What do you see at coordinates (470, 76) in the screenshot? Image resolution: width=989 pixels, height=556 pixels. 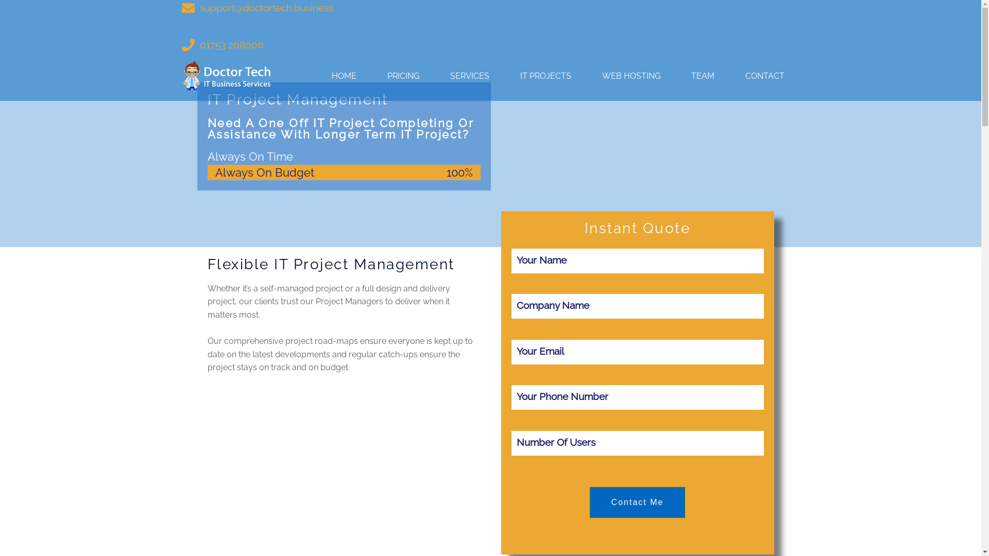 I see `SERVICES` at bounding box center [470, 76].